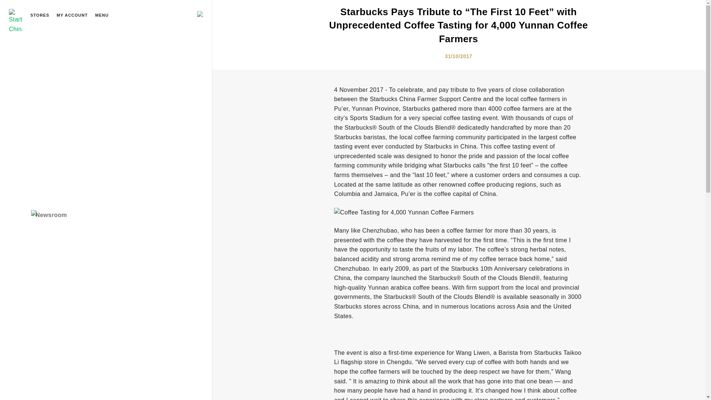 The height and width of the screenshot is (400, 711). Describe the element at coordinates (40, 16) in the screenshot. I see `STORES` at that location.